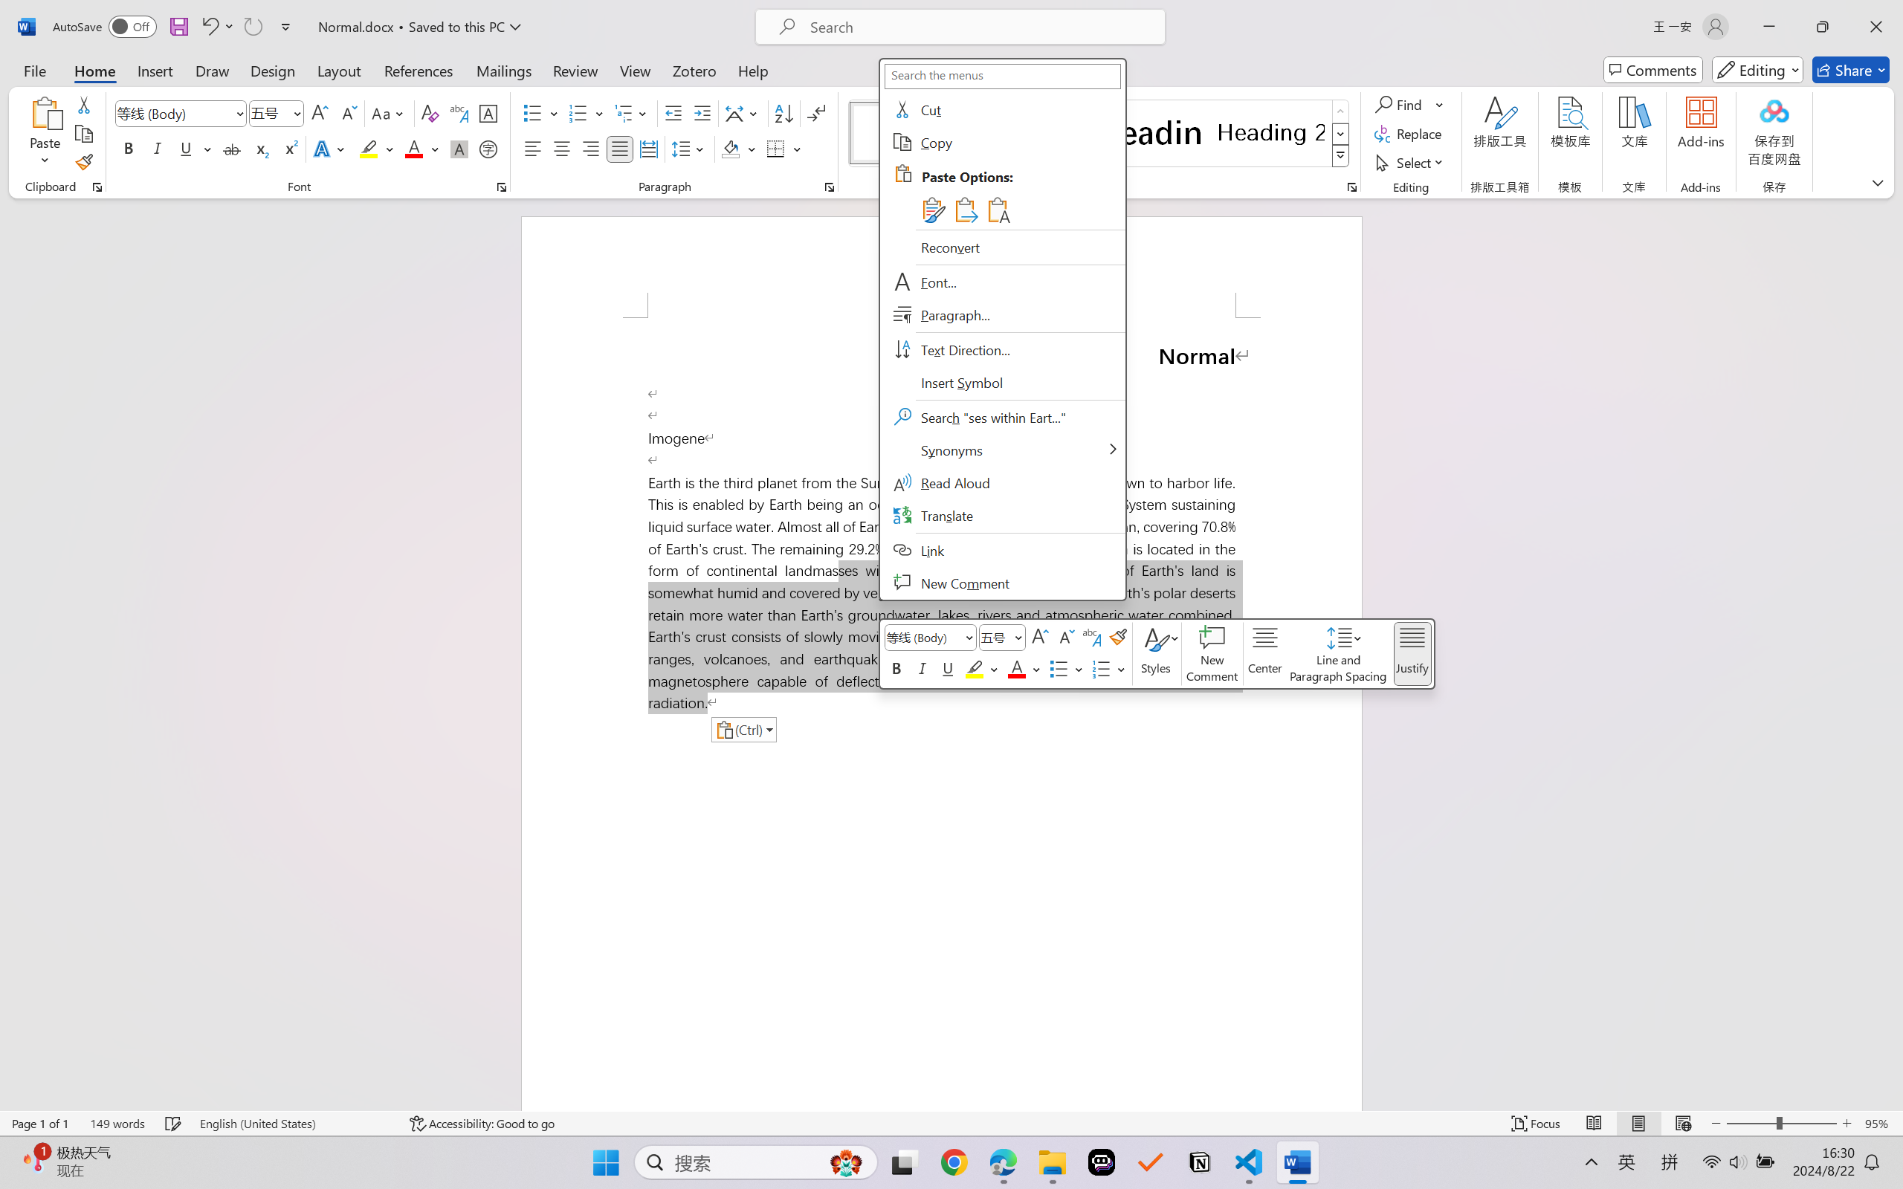 The height and width of the screenshot is (1189, 1903). I want to click on Multilevel List, so click(632, 113).